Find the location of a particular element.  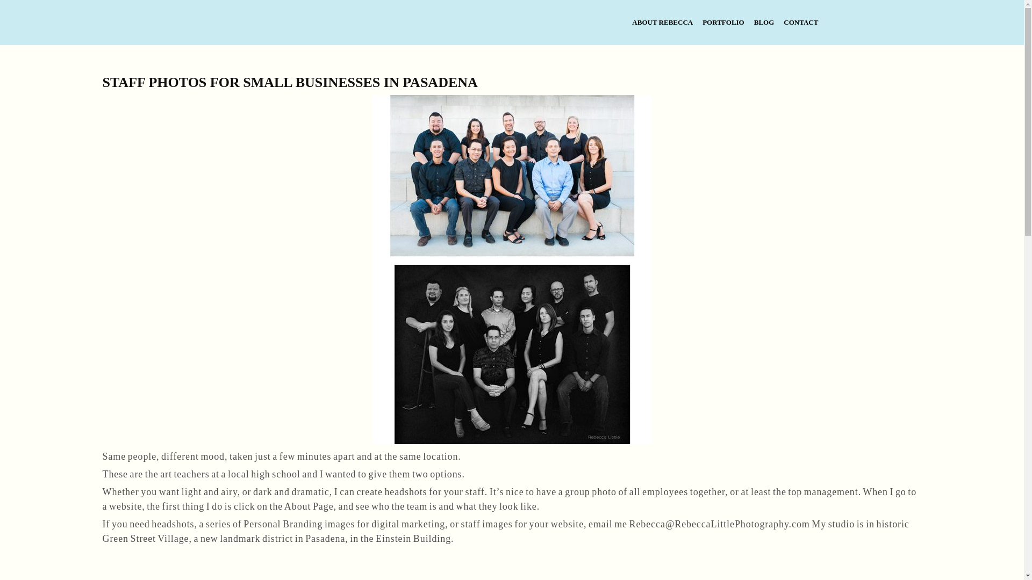

BLOG is located at coordinates (764, 21).